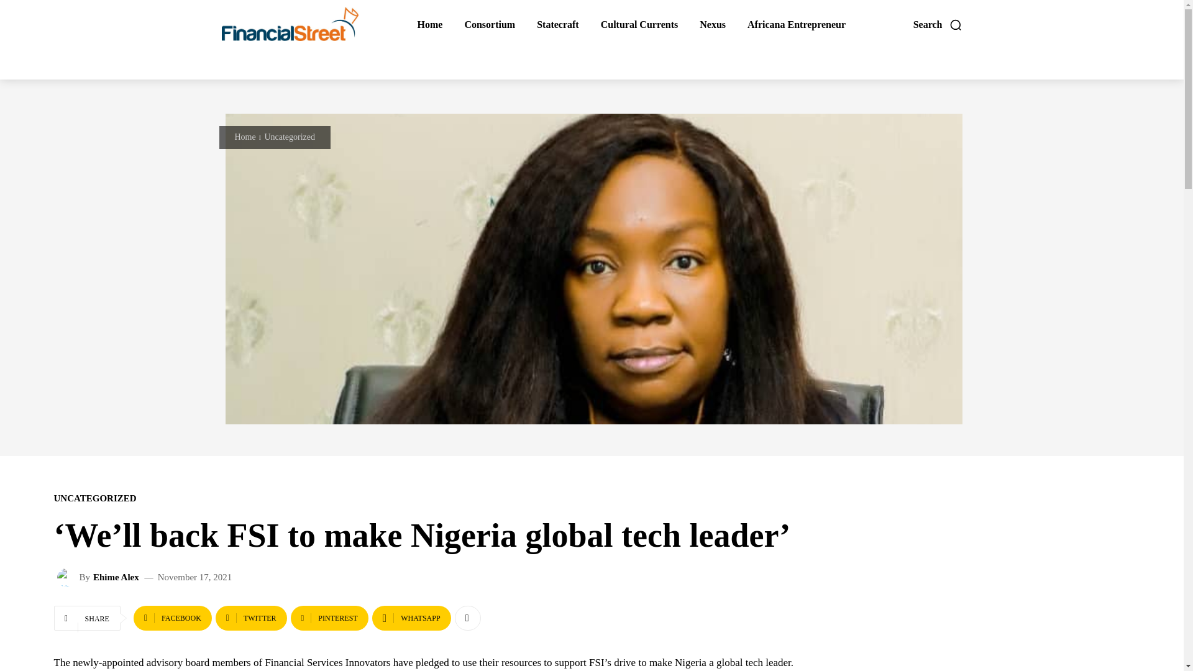 This screenshot has height=671, width=1193. What do you see at coordinates (173, 618) in the screenshot?
I see `Facebook` at bounding box center [173, 618].